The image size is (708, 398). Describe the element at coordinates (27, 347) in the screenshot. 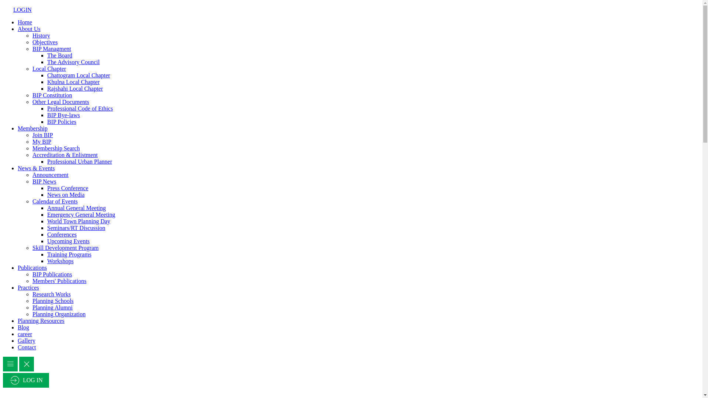

I see `Contact` at that location.